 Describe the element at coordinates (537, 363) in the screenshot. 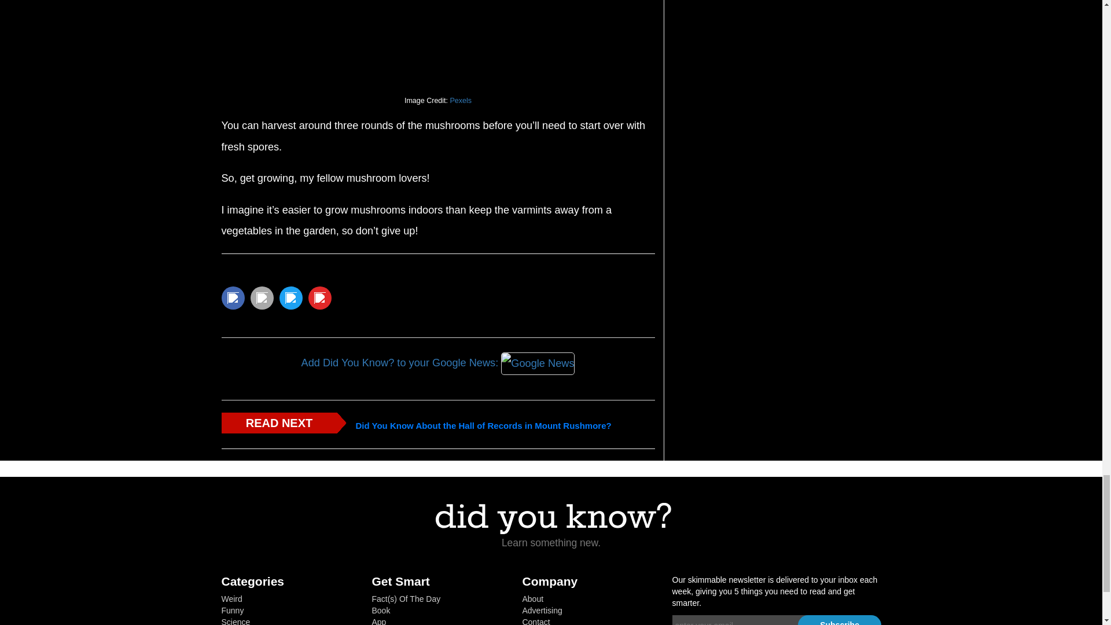

I see `Google News` at that location.